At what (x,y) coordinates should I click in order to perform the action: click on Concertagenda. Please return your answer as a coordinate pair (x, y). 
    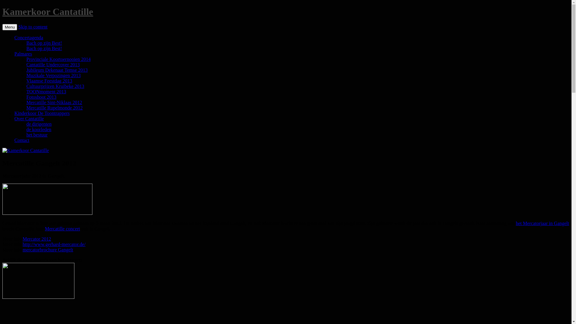
    Looking at the image, I should click on (29, 38).